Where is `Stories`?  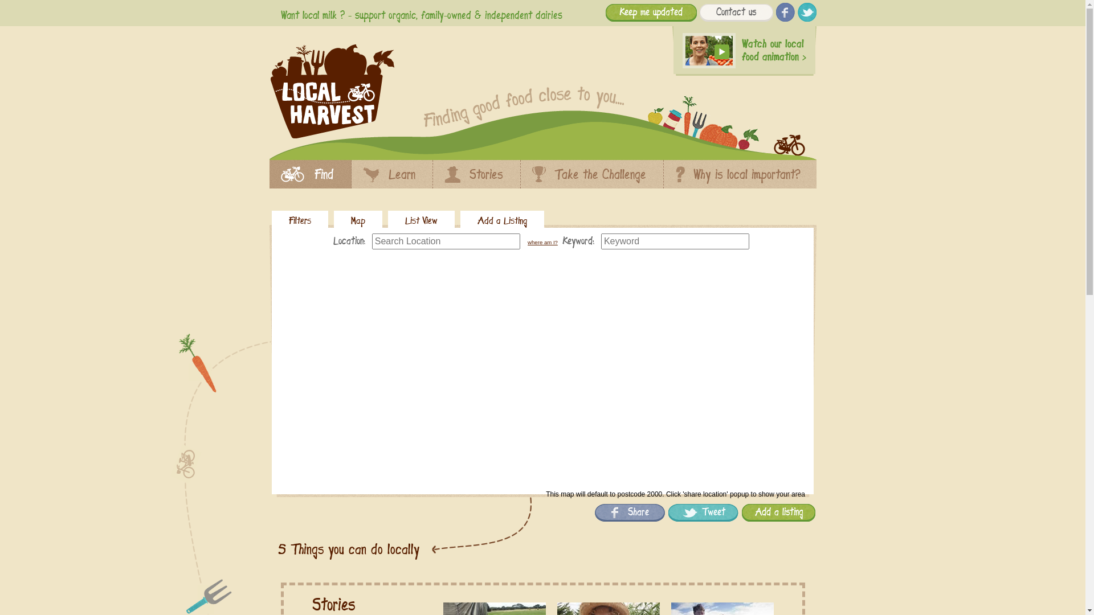
Stories is located at coordinates (476, 179).